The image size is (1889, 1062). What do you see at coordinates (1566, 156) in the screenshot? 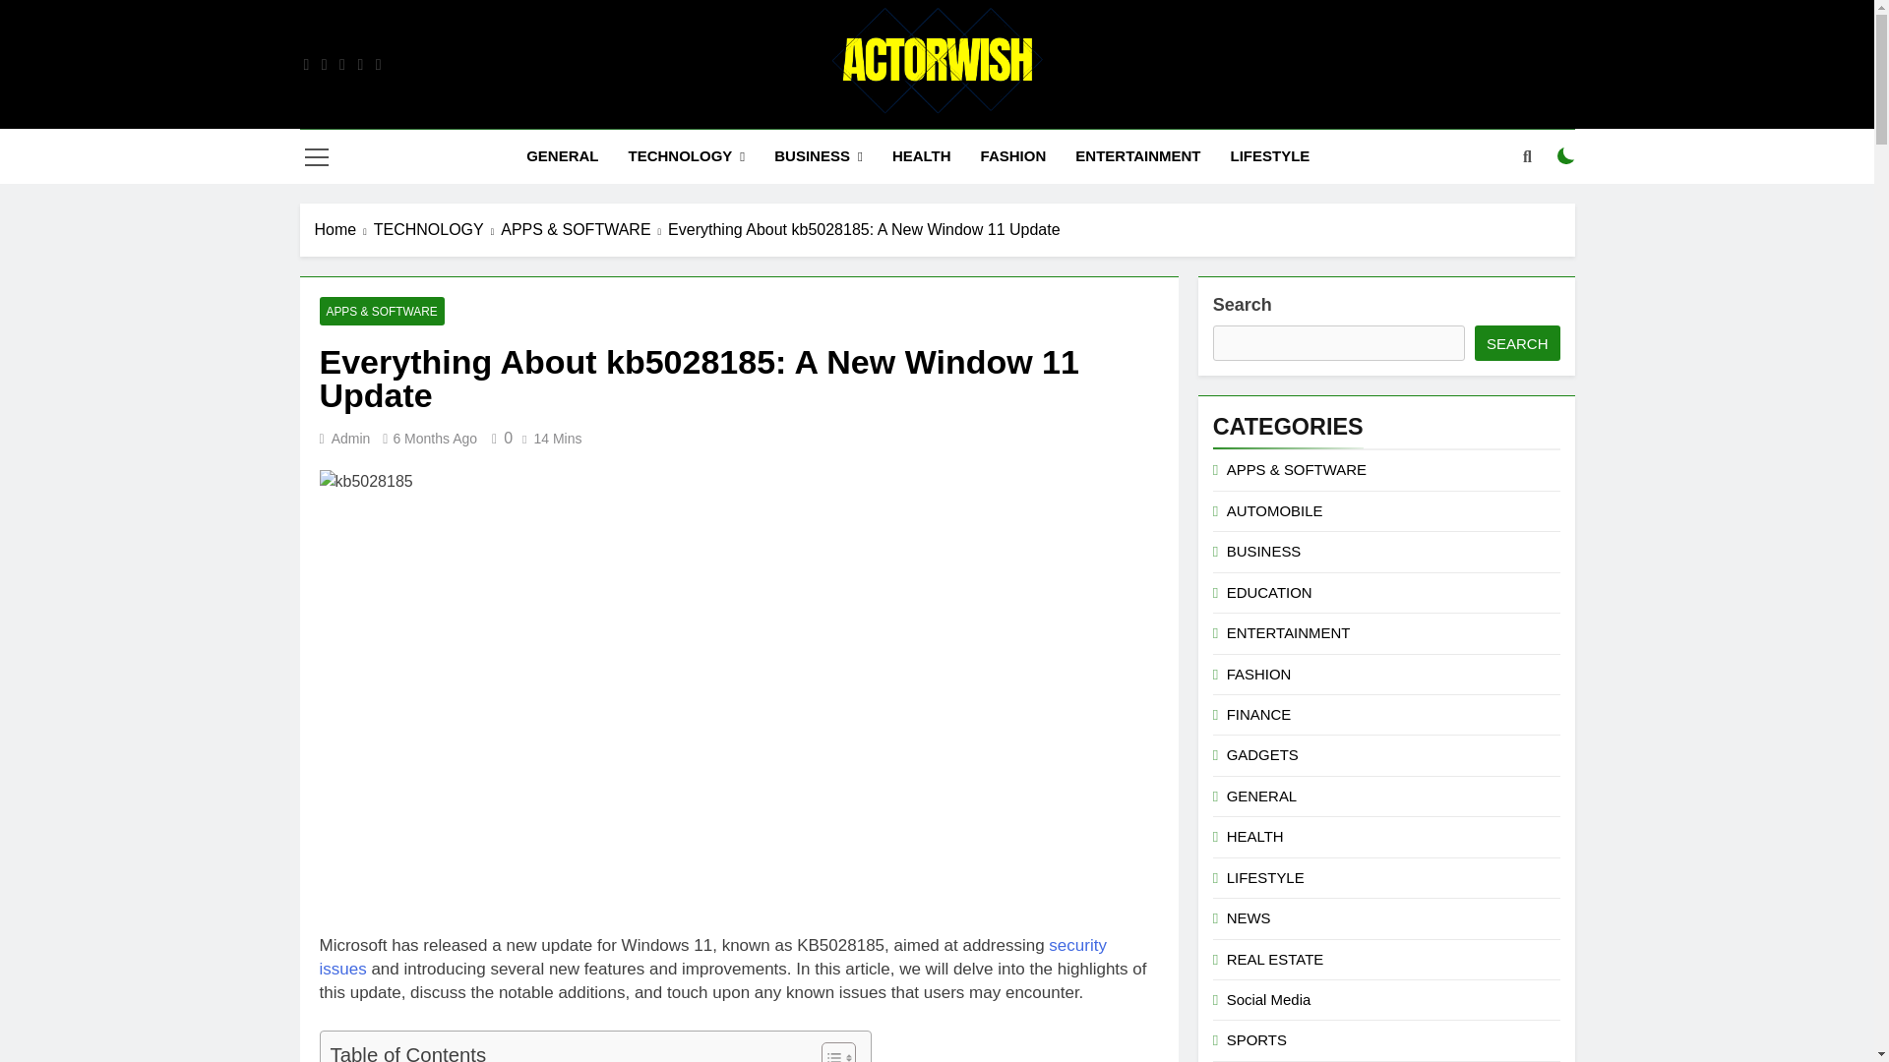
I see `on` at bounding box center [1566, 156].